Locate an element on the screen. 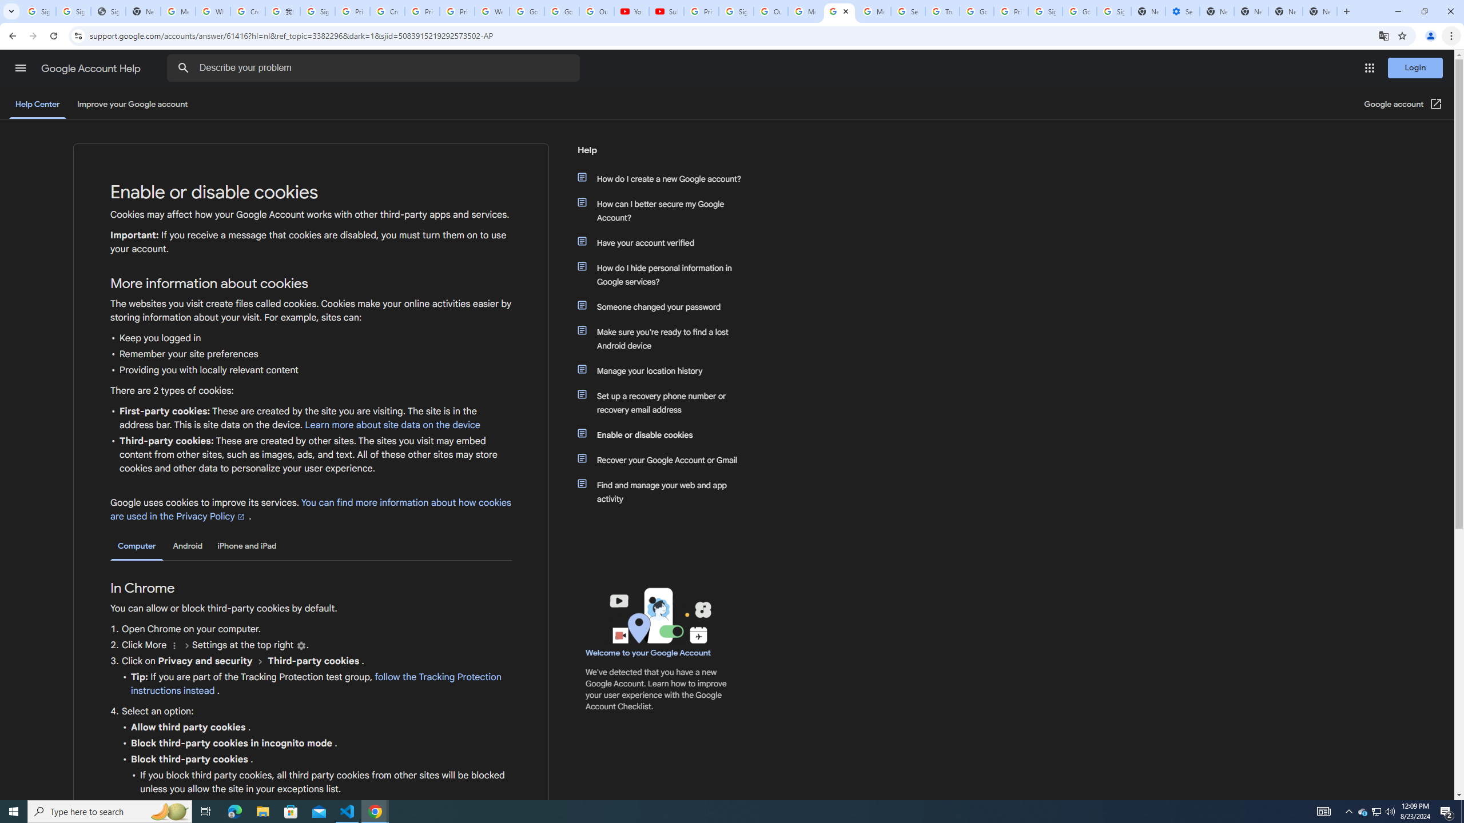  New Tab is located at coordinates (1320, 11).